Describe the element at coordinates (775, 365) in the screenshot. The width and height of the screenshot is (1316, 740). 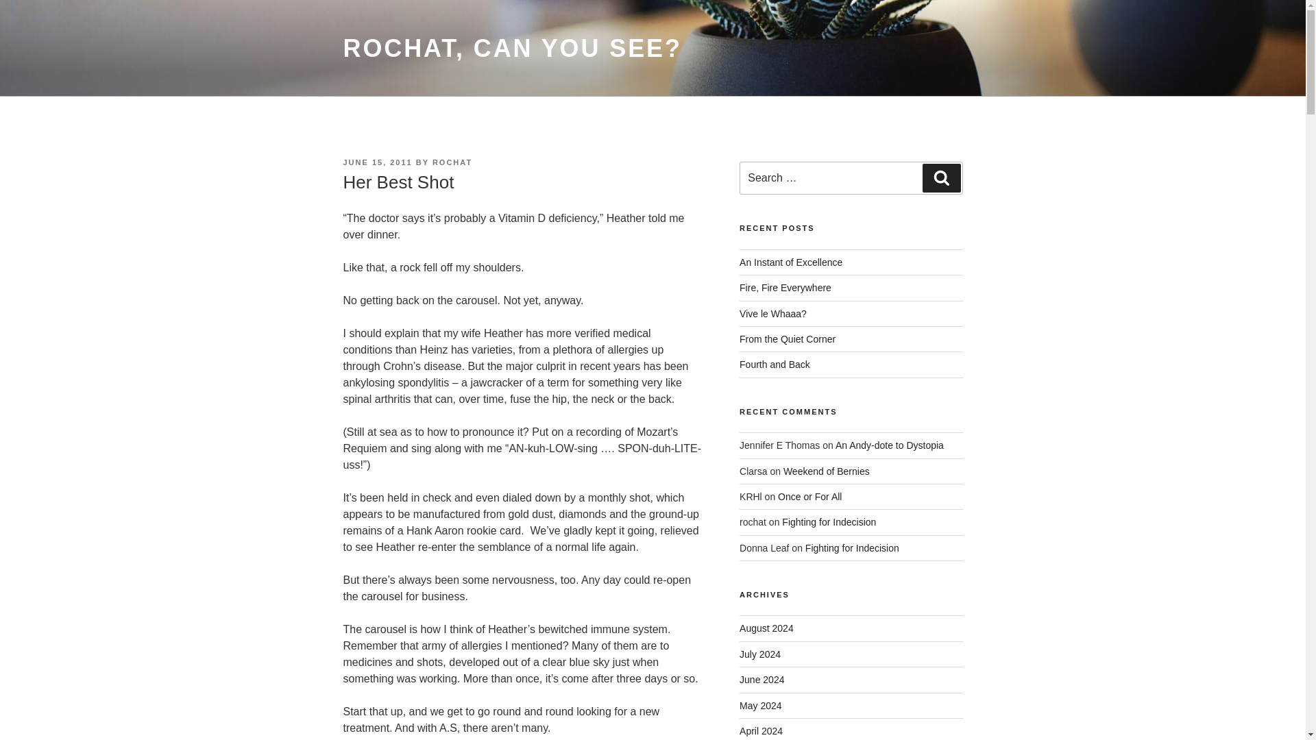
I see `Fourth and Back` at that location.